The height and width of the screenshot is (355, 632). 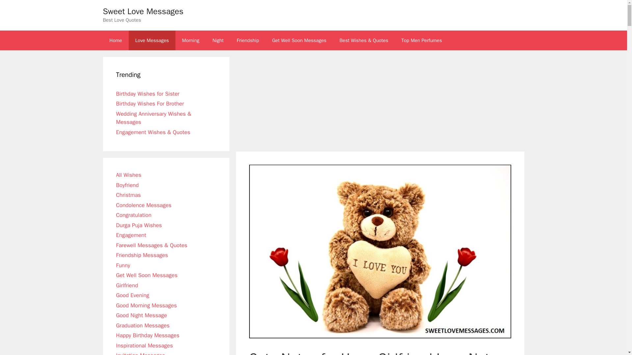 What do you see at coordinates (139, 225) in the screenshot?
I see `Durga Puja Wishes` at bounding box center [139, 225].